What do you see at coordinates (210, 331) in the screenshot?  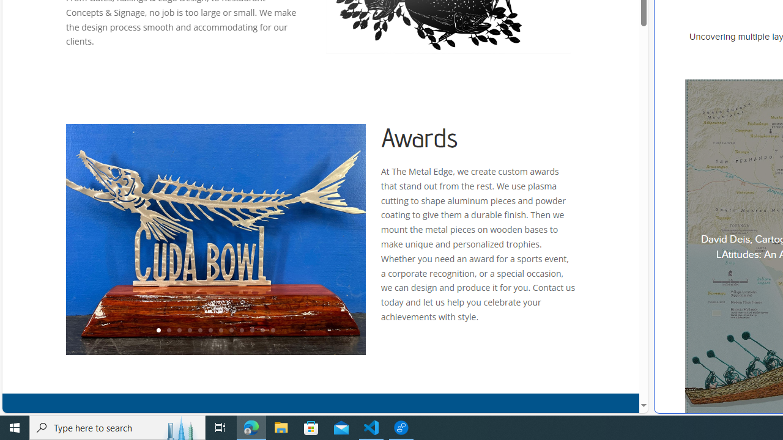 I see `6` at bounding box center [210, 331].